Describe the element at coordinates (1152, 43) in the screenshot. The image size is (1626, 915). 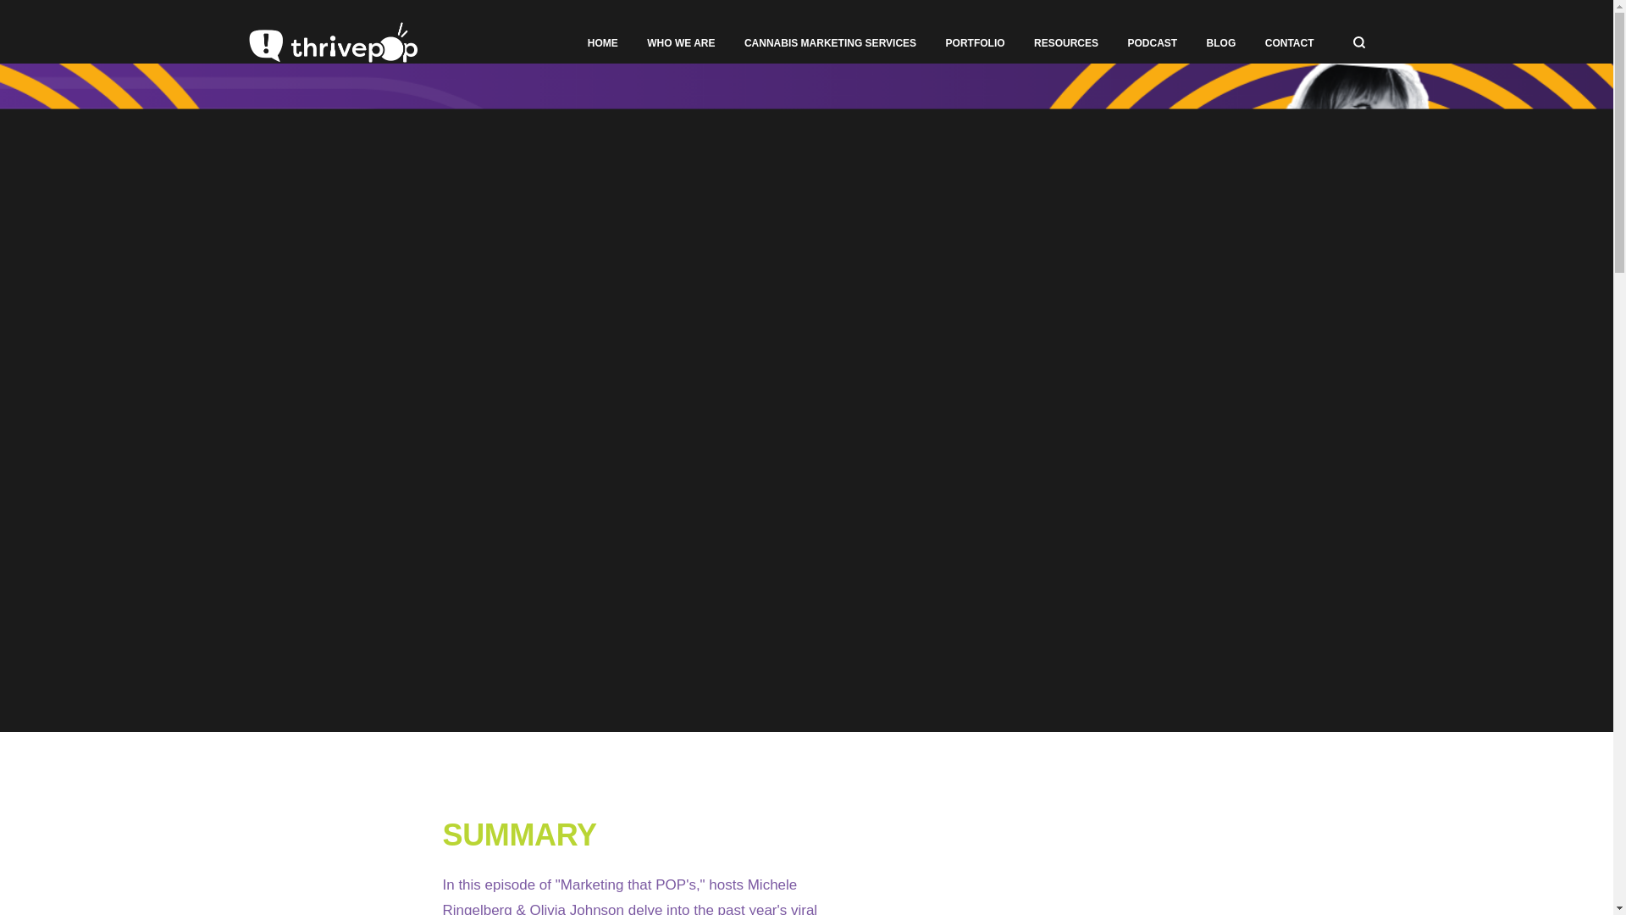
I see `PODCAST` at that location.